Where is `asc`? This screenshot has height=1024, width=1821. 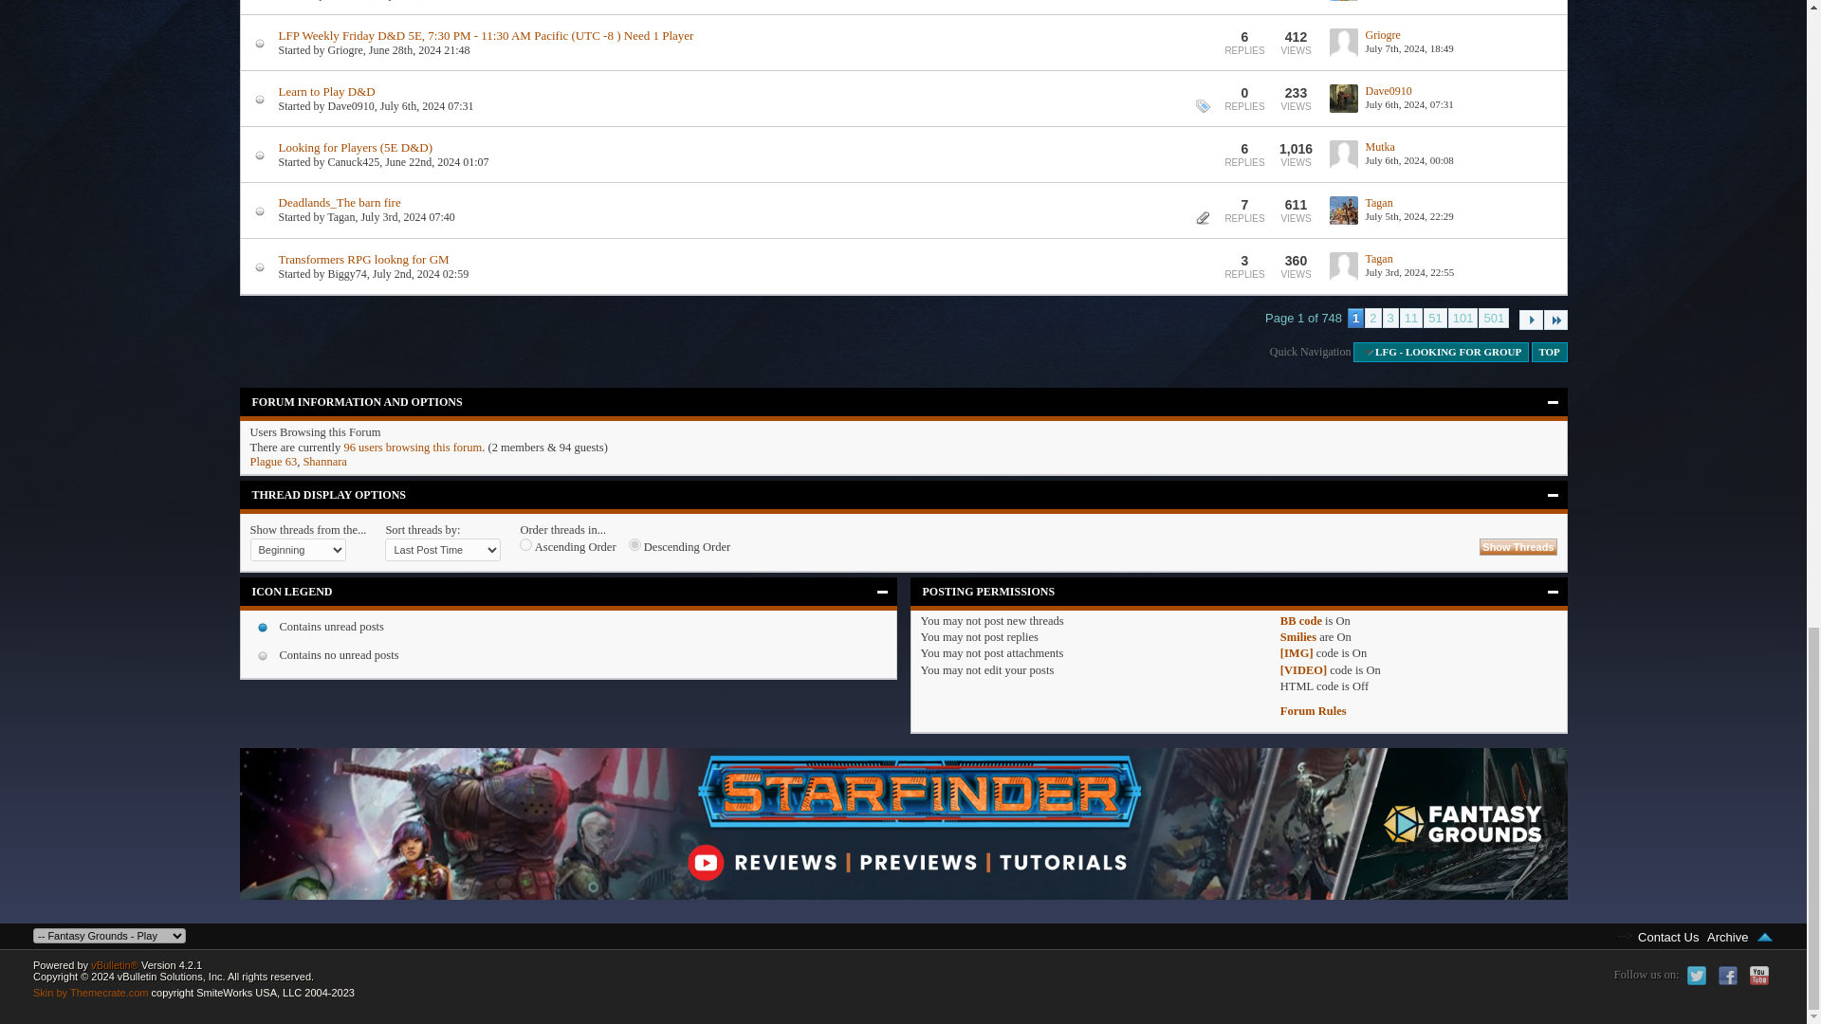 asc is located at coordinates (525, 544).